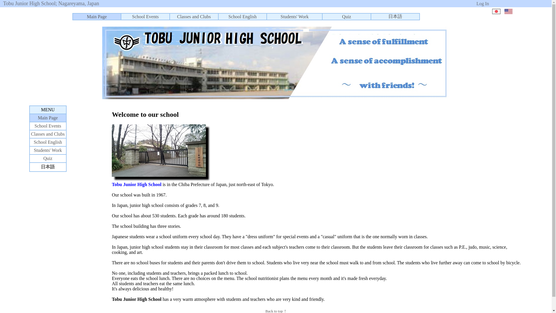  I want to click on Quiz, so click(47, 158).